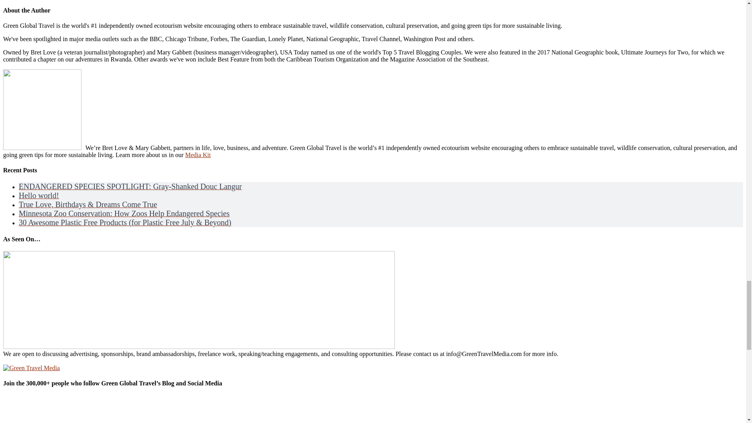  What do you see at coordinates (81, 409) in the screenshot?
I see `Email` at bounding box center [81, 409].